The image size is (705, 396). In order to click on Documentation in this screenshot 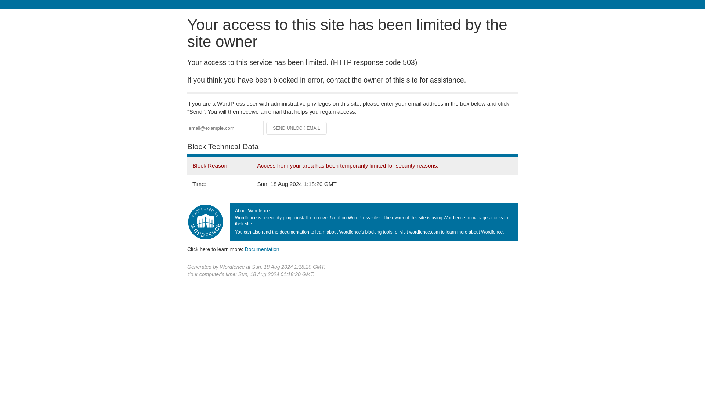, I will do `click(262, 249)`.